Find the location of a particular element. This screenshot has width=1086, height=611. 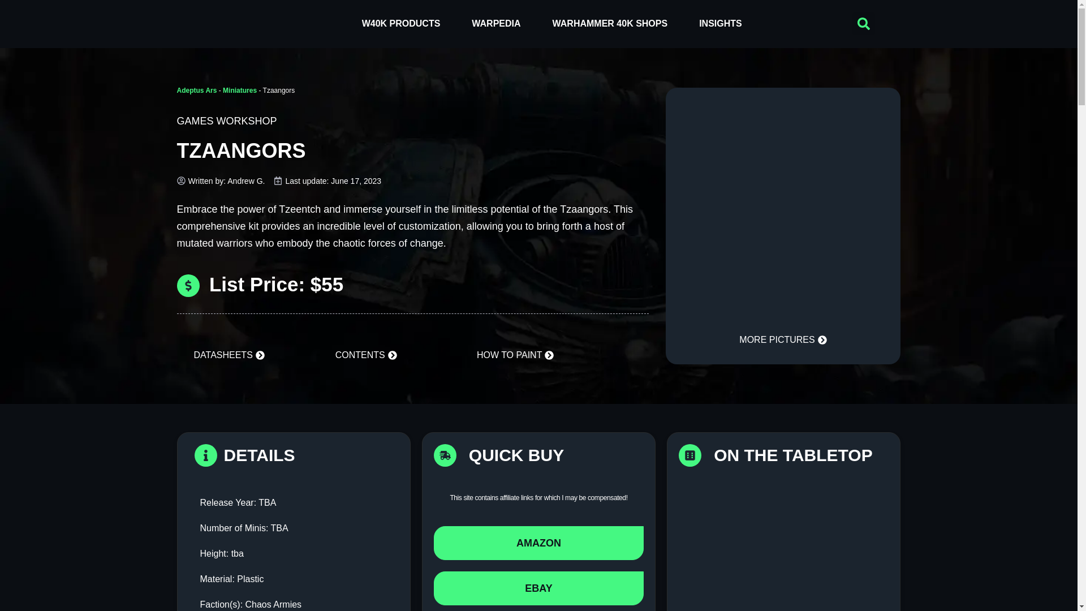

DATASHEETS is located at coordinates (229, 356).